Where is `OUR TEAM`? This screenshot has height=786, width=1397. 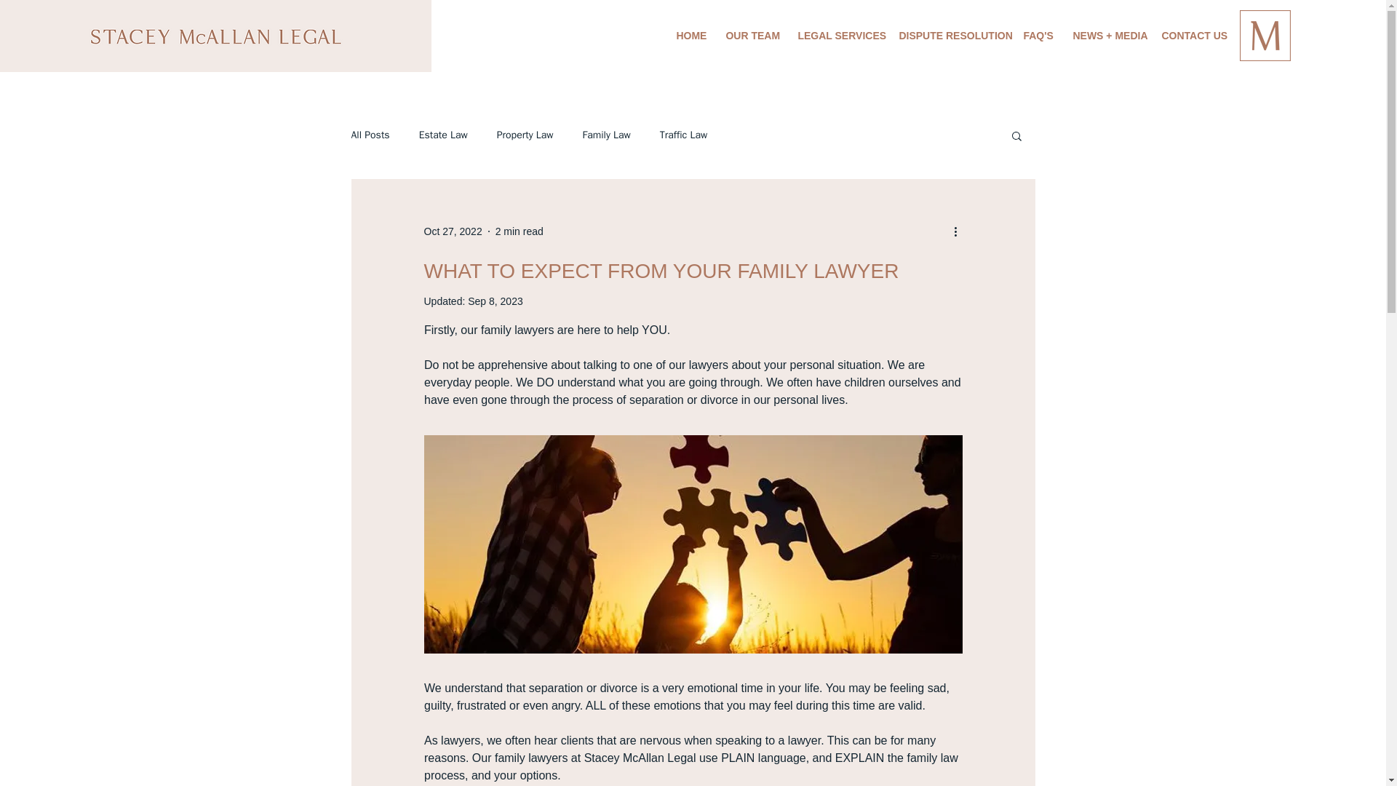 OUR TEAM is located at coordinates (749, 35).